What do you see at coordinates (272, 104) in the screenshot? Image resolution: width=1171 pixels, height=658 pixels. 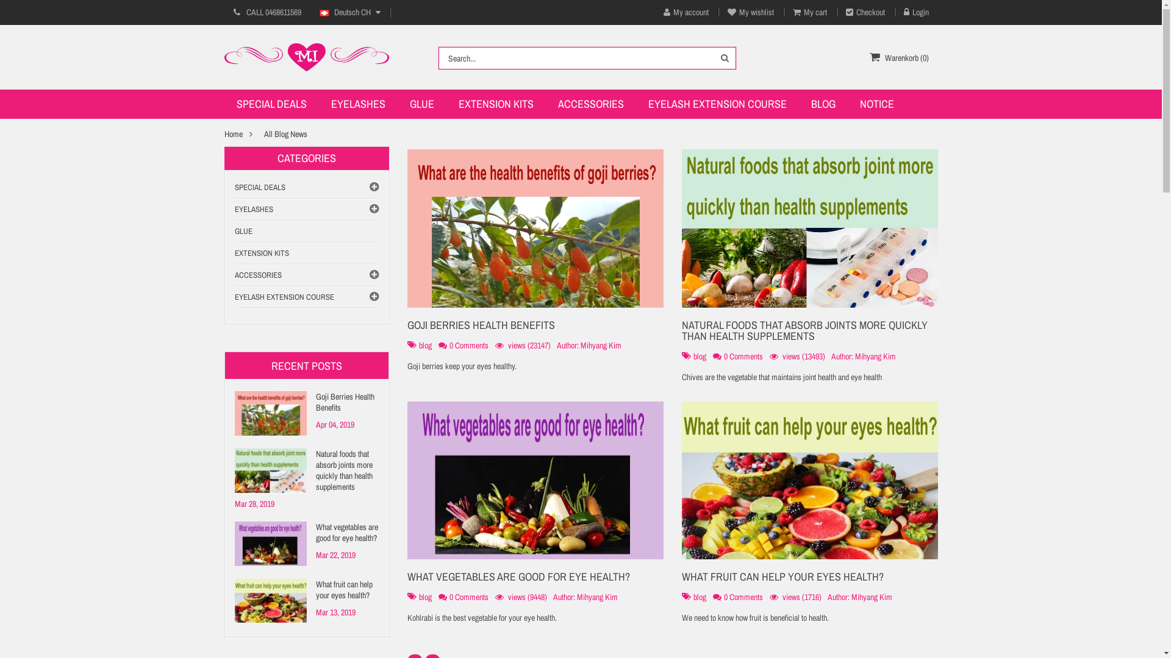 I see `SPECIAL DEALS` at bounding box center [272, 104].